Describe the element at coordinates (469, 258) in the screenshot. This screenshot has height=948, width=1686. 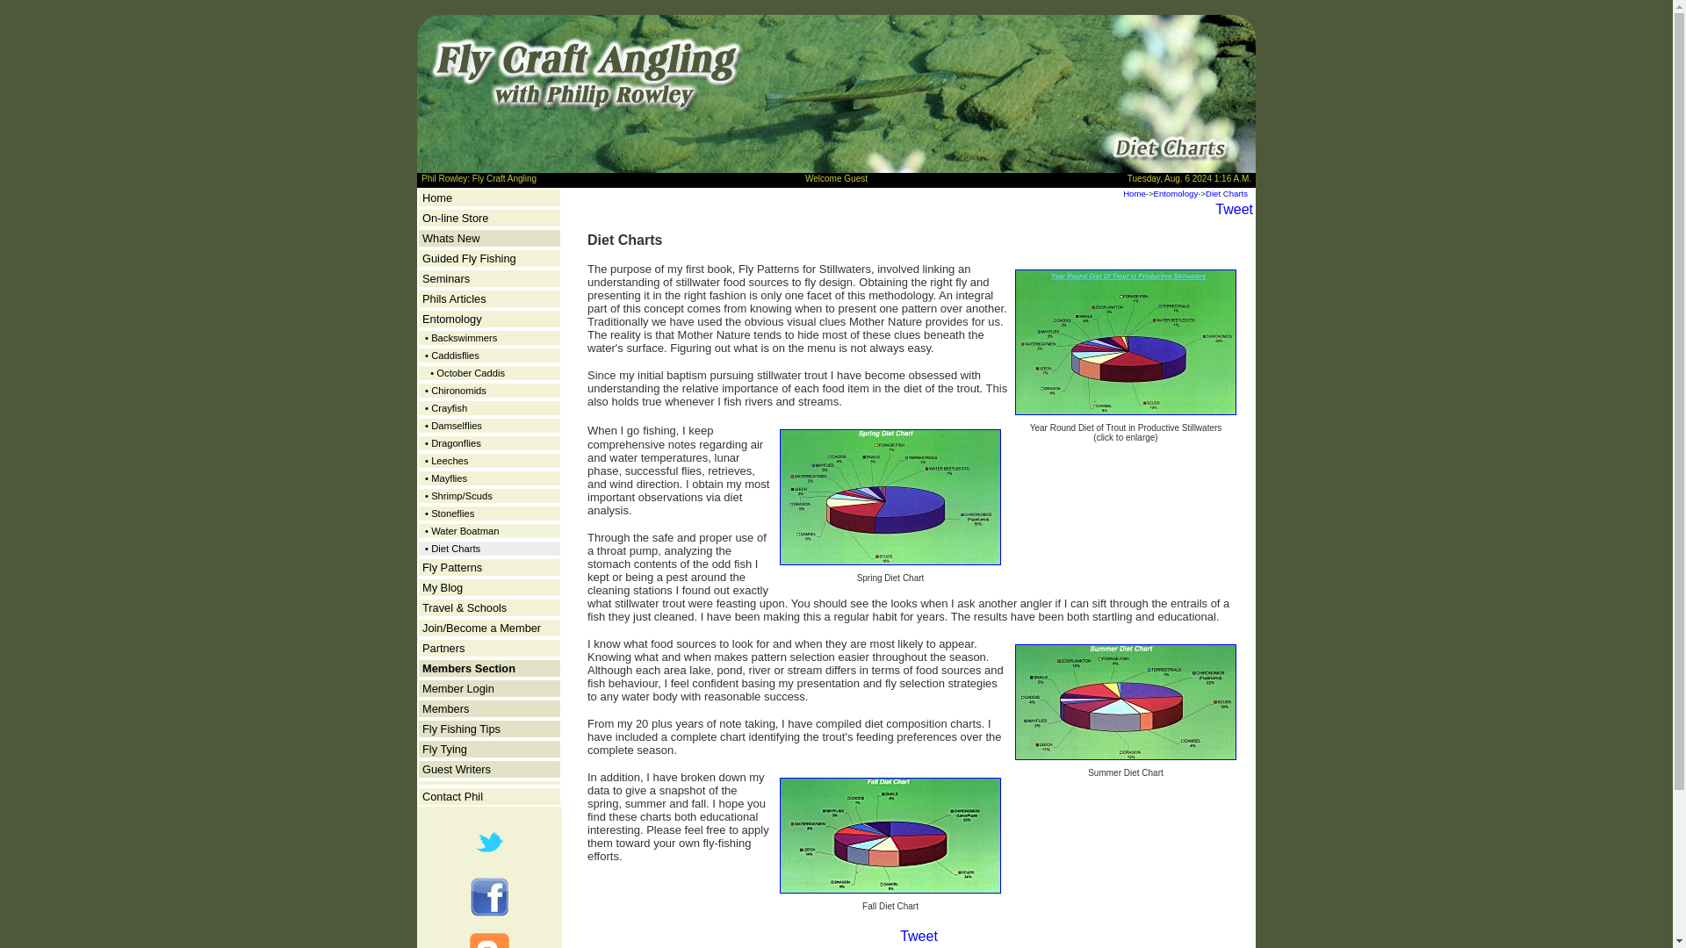
I see `Guided Fly Fishing` at that location.